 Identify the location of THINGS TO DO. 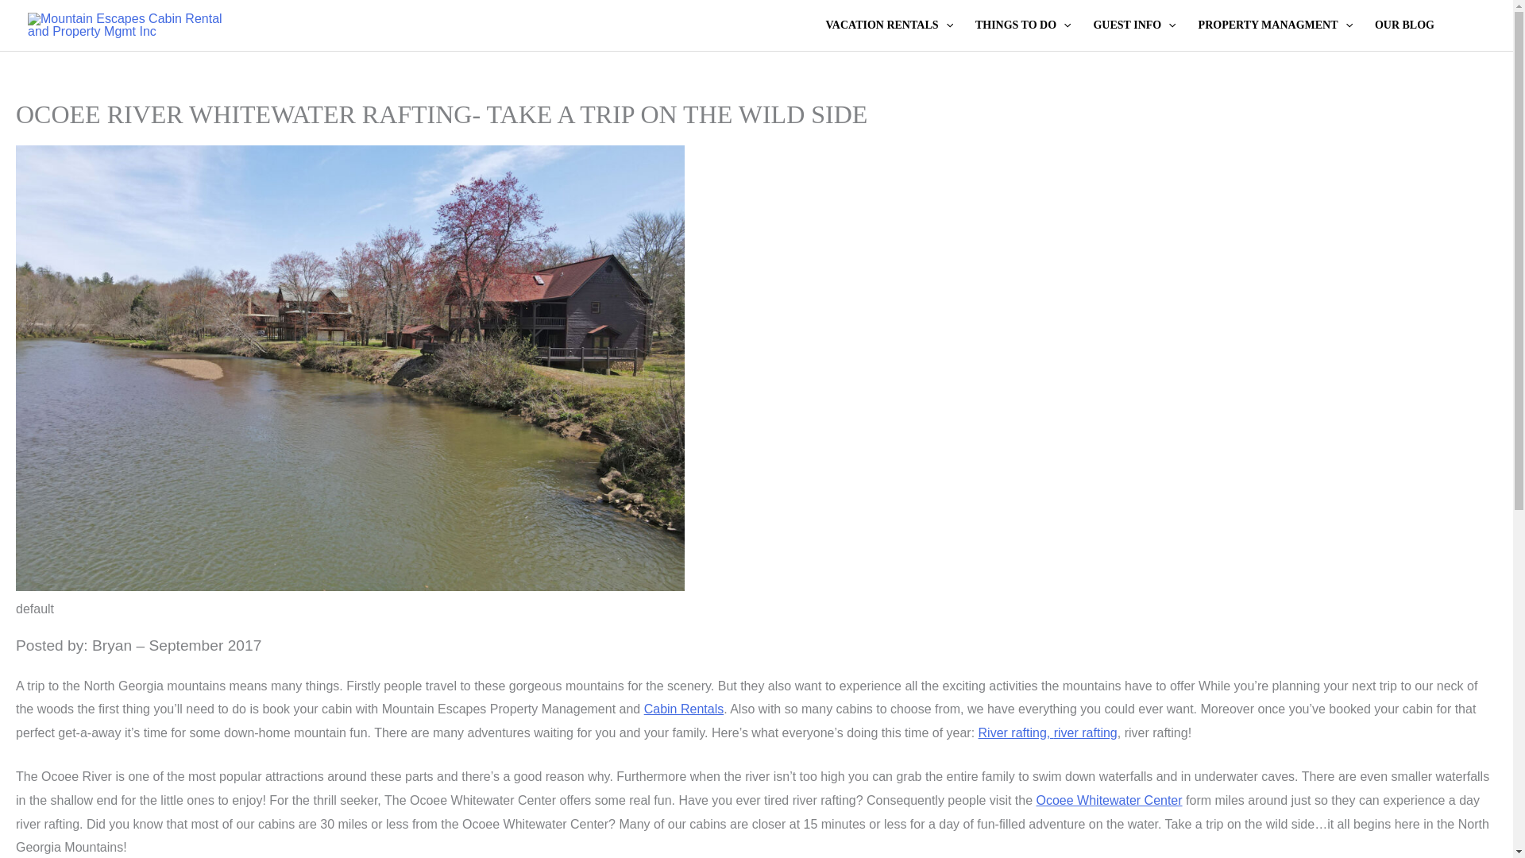
(1023, 25).